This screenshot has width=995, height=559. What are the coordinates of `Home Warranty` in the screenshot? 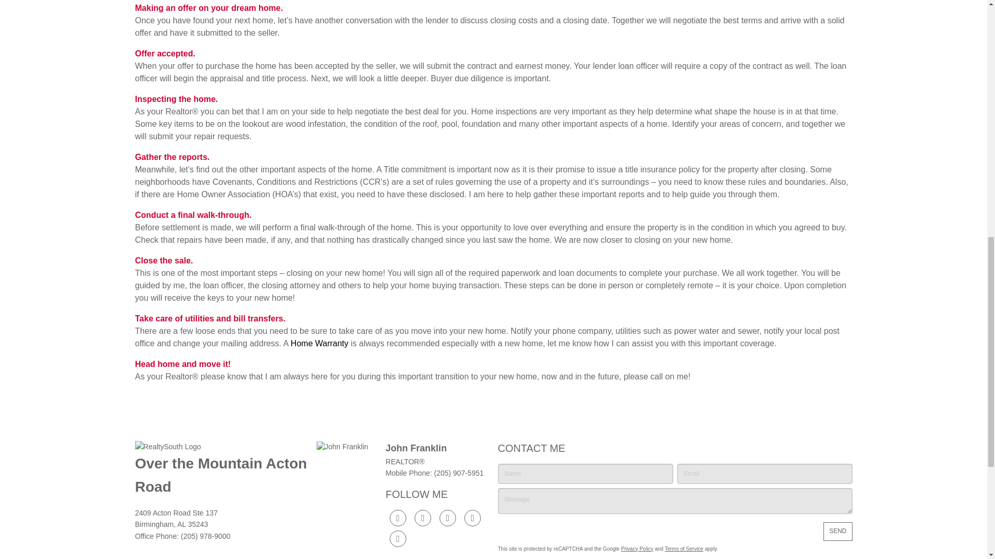 It's located at (319, 343).